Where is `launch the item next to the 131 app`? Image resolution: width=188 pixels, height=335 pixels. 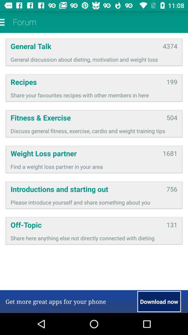
launch the item next to the 131 app is located at coordinates (86, 225).